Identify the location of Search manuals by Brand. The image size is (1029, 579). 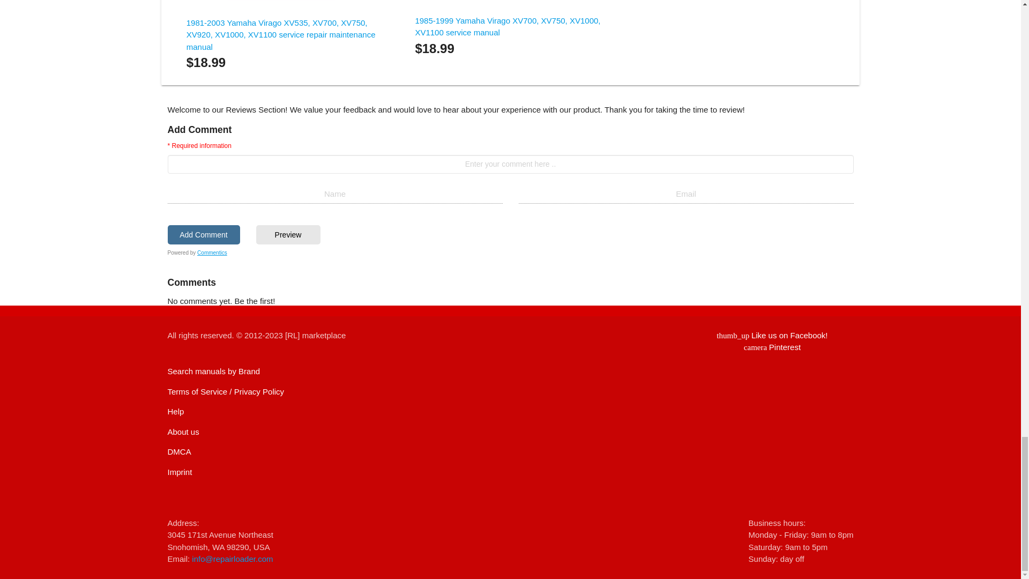
(175, 412).